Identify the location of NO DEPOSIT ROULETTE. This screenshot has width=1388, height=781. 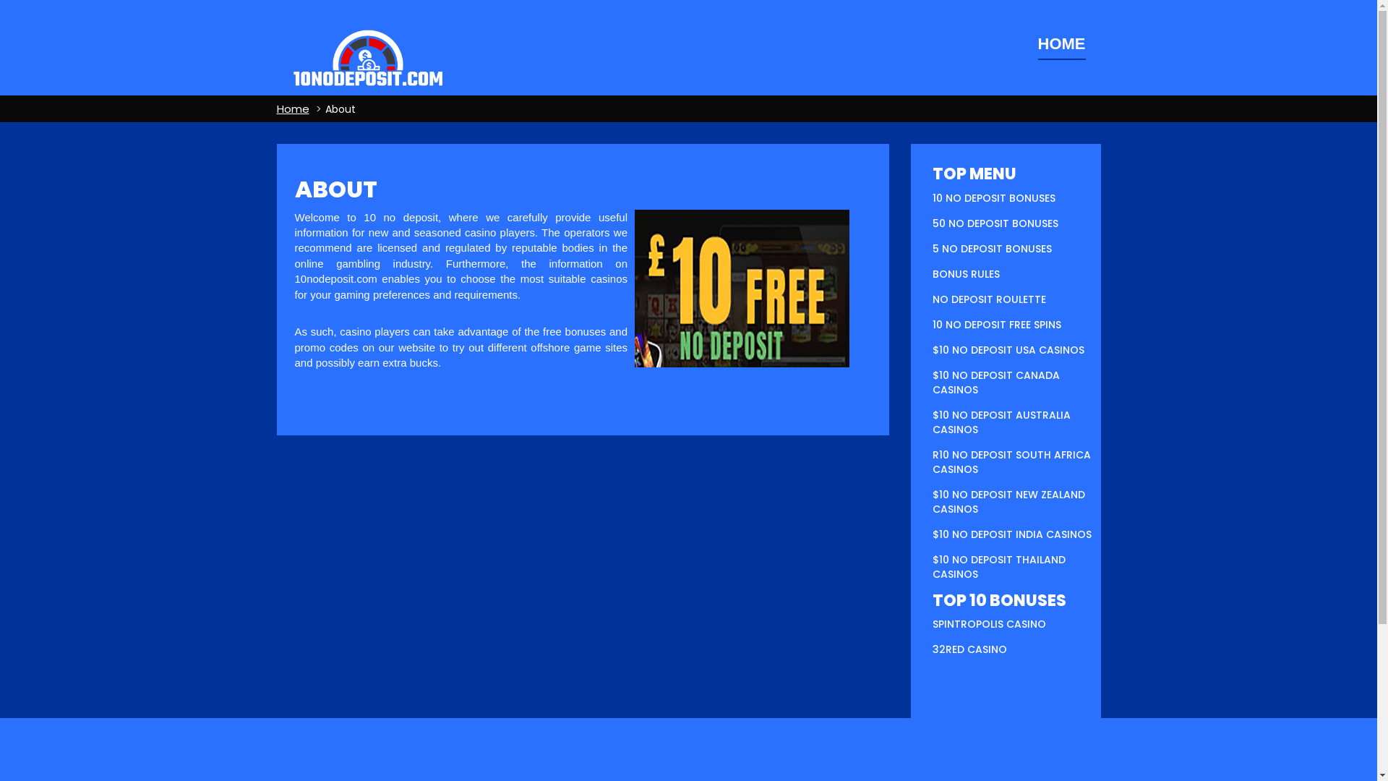
(989, 299).